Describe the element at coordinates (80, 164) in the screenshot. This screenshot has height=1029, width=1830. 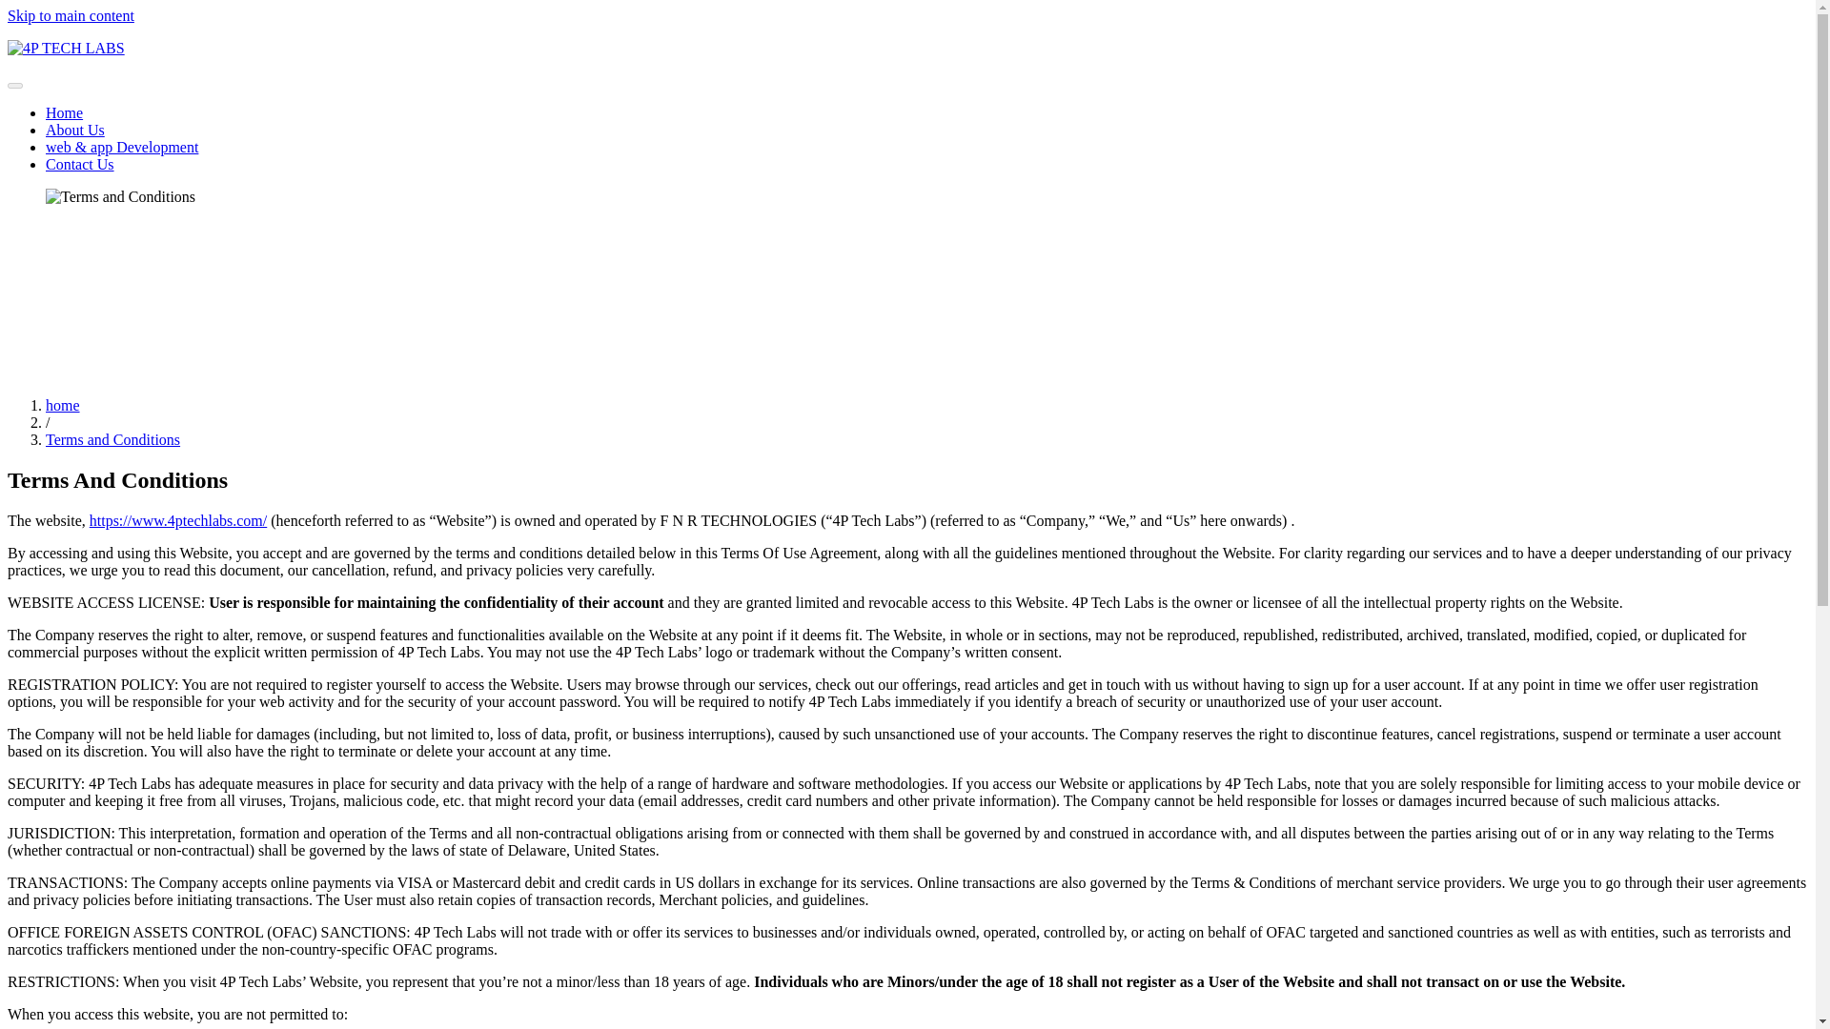
I see `Contact Us` at that location.